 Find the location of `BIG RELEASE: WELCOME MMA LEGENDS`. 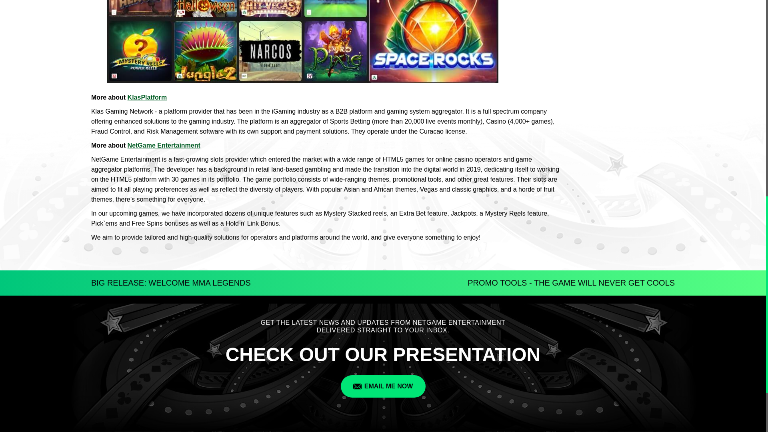

BIG RELEASE: WELCOME MMA LEGENDS is located at coordinates (171, 283).